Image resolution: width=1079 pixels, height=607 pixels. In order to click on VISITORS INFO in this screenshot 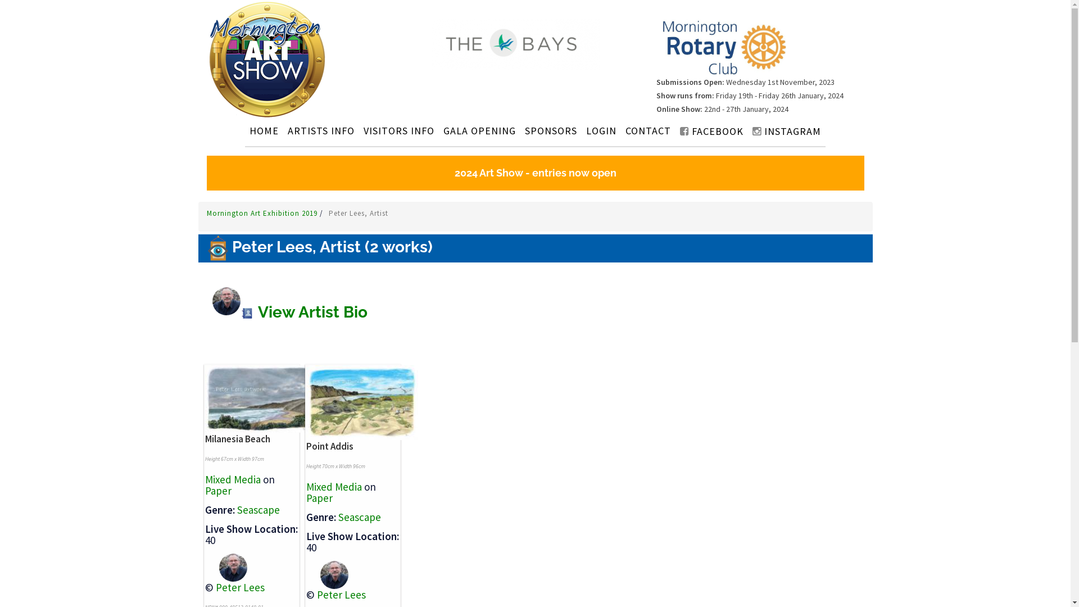, I will do `click(399, 130)`.